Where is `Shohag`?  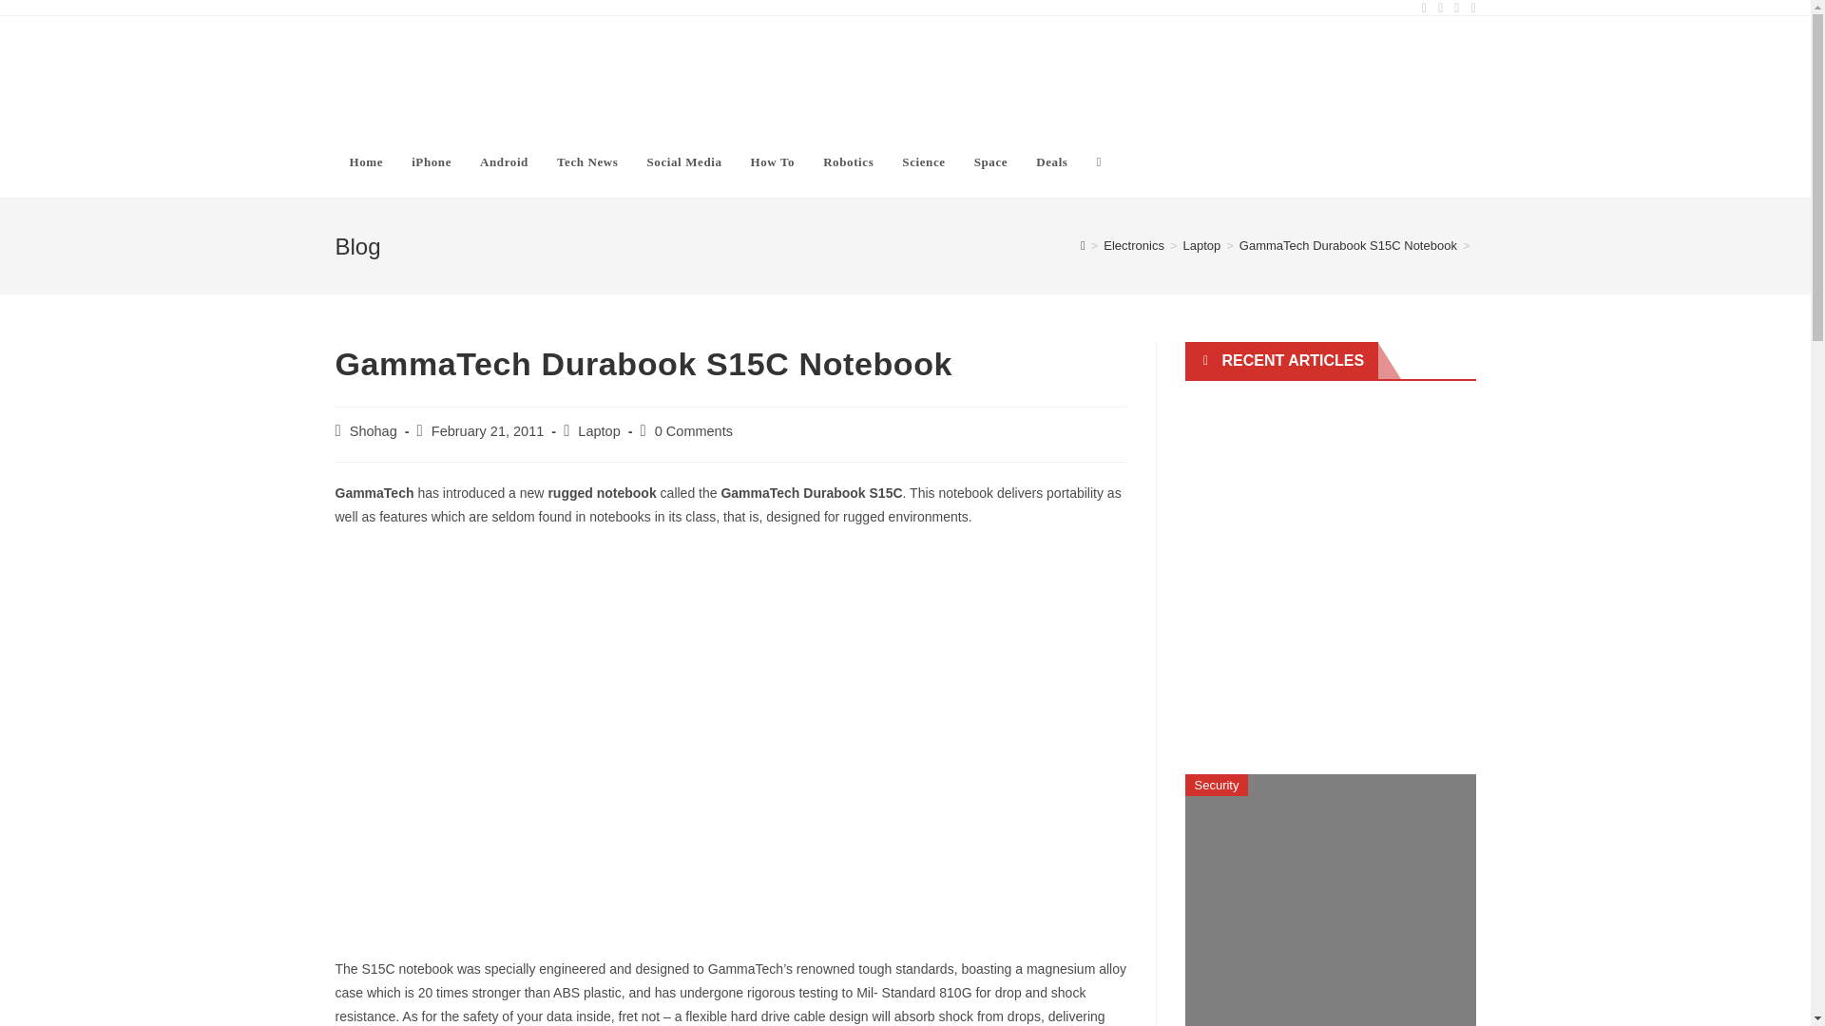 Shohag is located at coordinates (374, 431).